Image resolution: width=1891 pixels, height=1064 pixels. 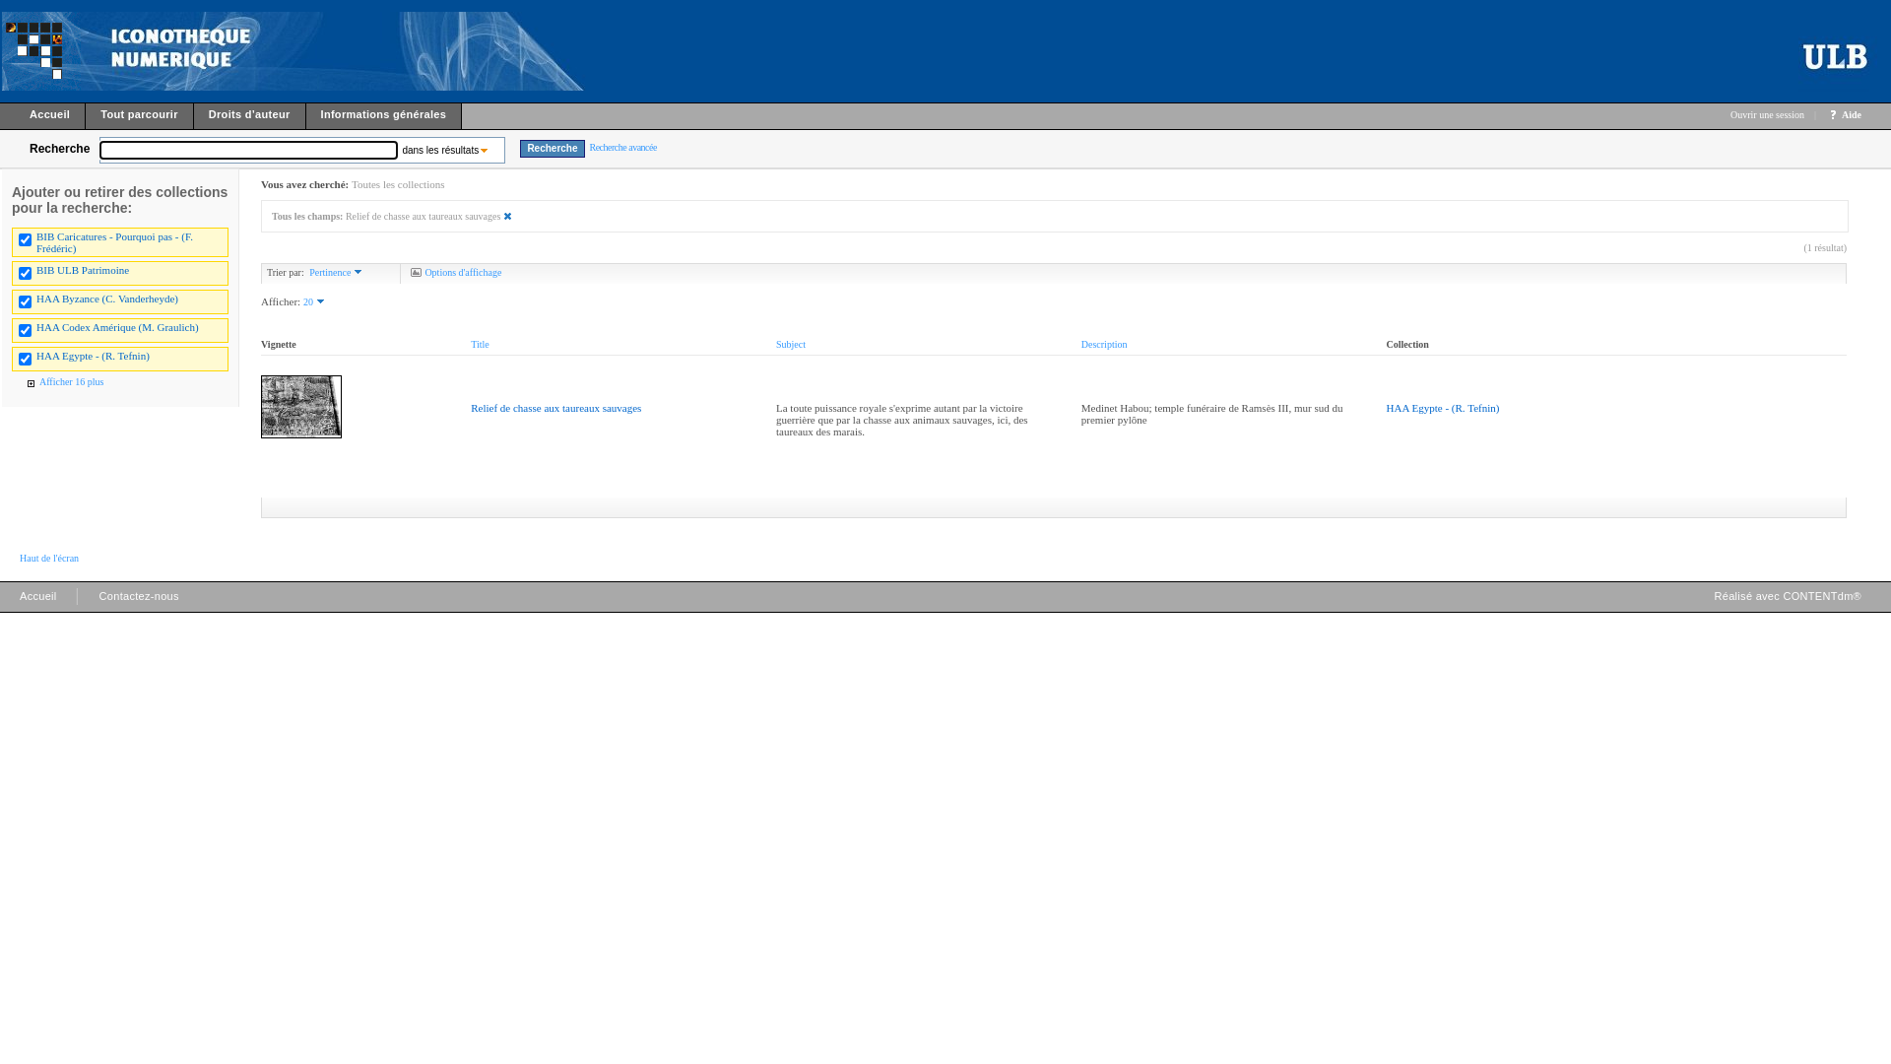 I want to click on Description, so click(x=1105, y=345).